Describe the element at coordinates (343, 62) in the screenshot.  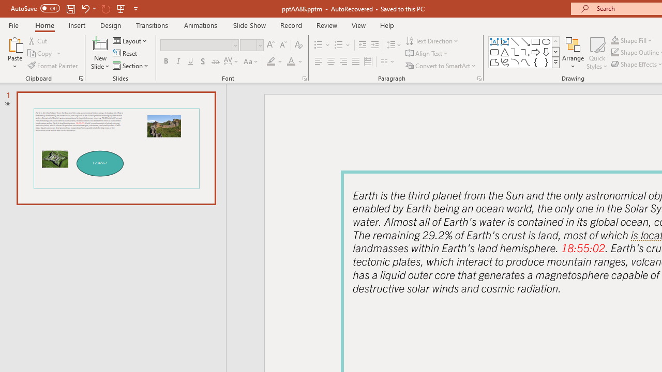
I see `Align Right` at that location.